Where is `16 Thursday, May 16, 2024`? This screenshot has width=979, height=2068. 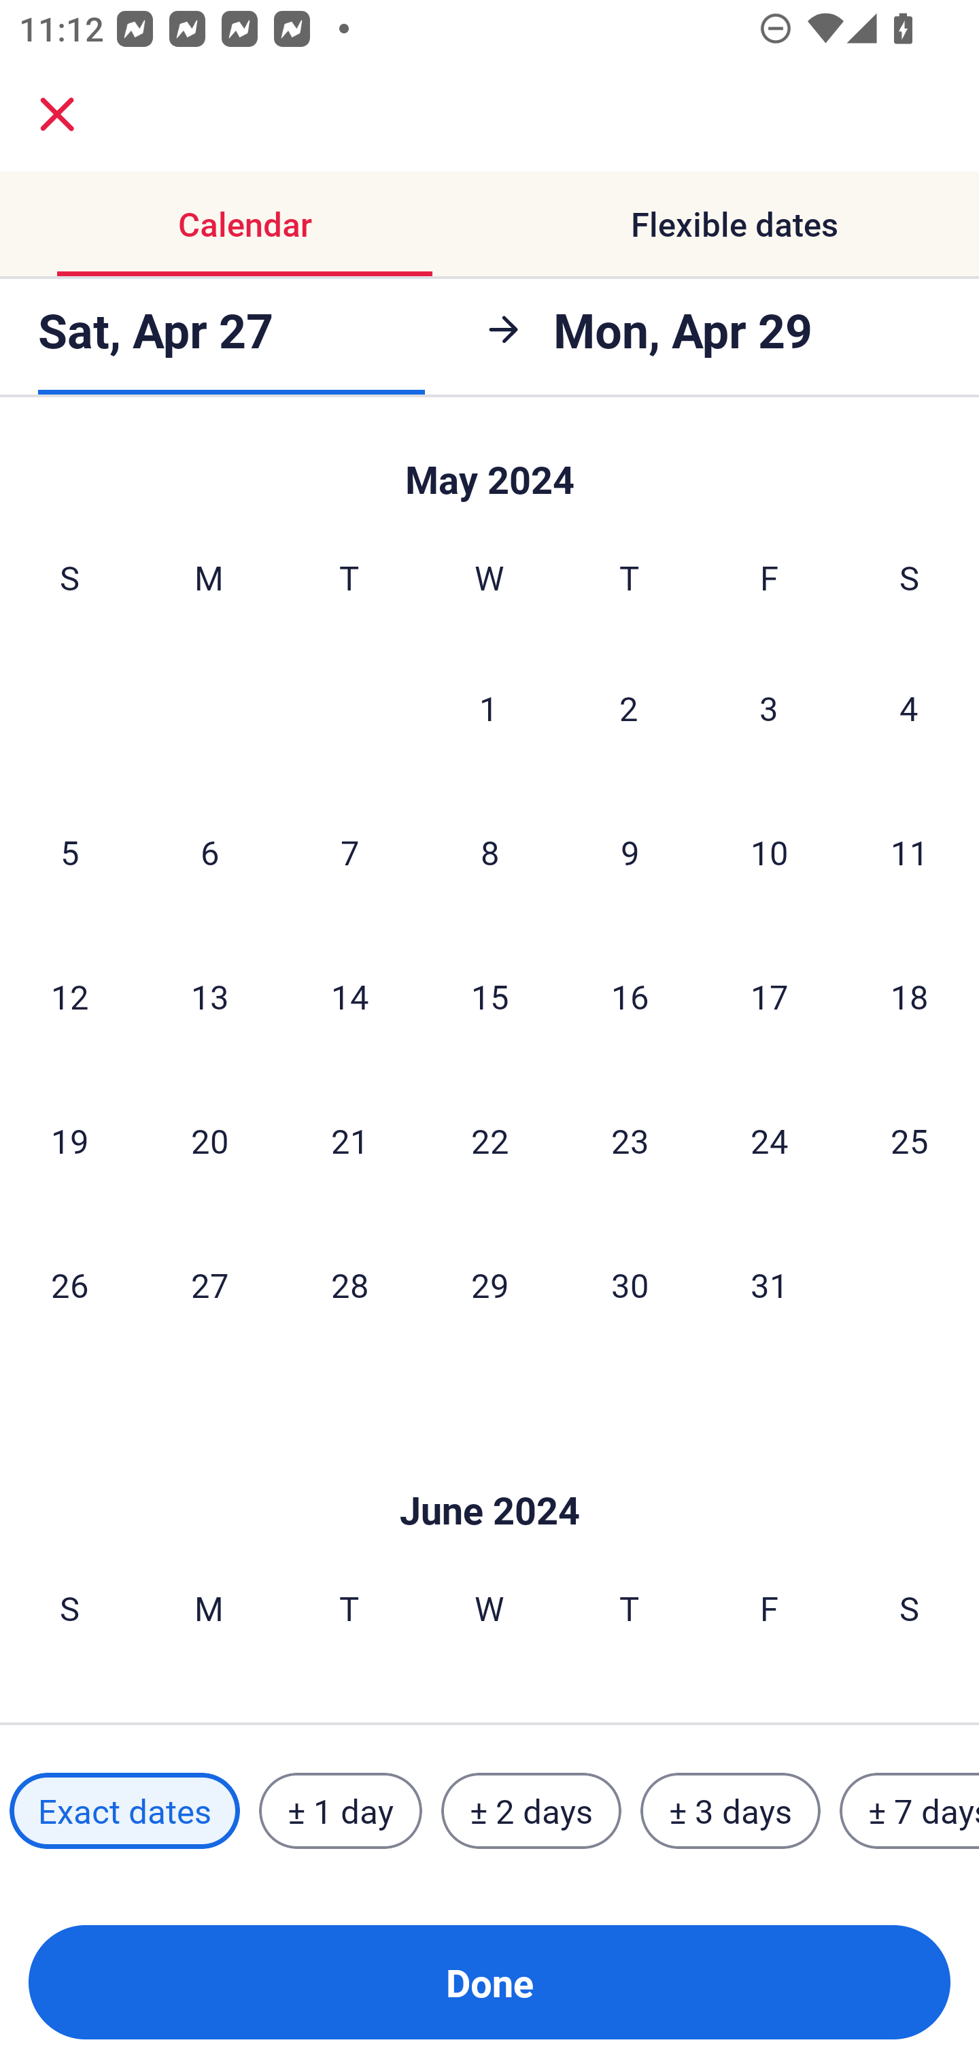 16 Thursday, May 16, 2024 is located at coordinates (630, 995).